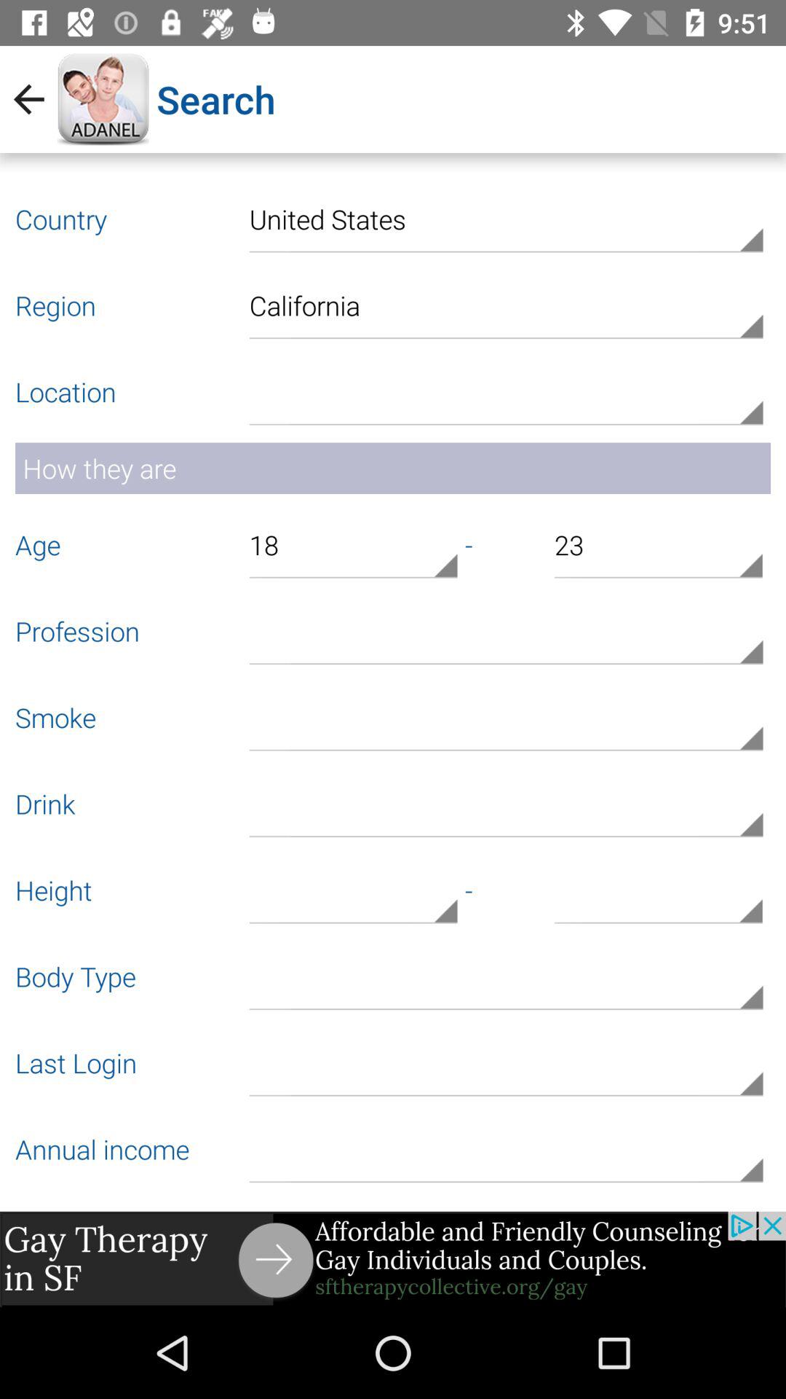 The image size is (786, 1399). Describe the element at coordinates (506, 303) in the screenshot. I see `click on the text beside the region` at that location.